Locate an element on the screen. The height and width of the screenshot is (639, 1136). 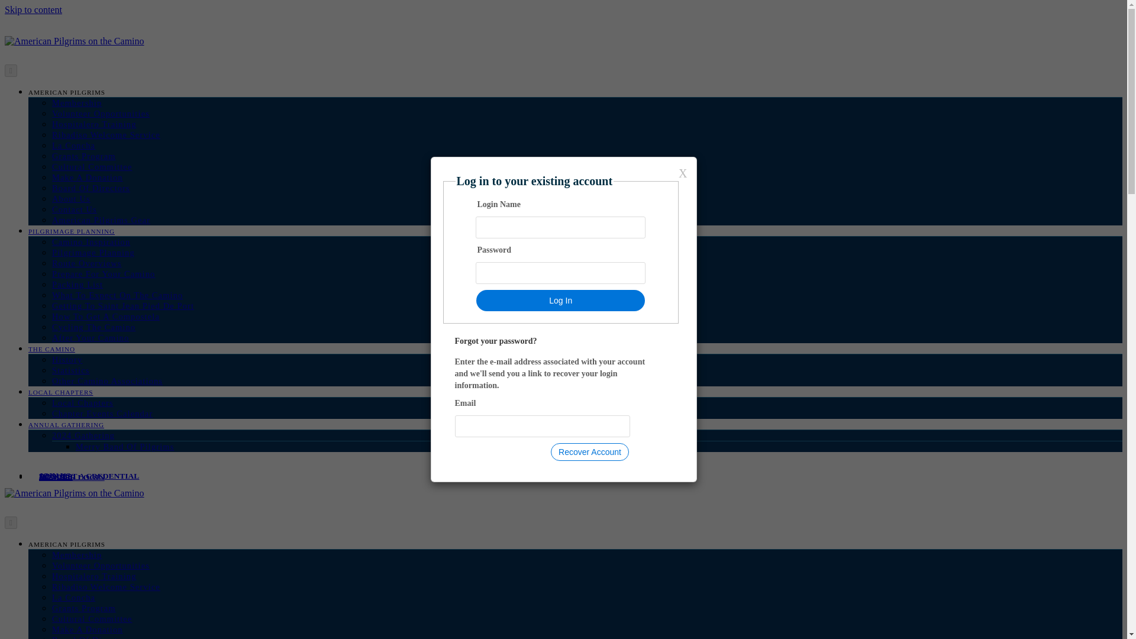
About Us is located at coordinates (71, 199).